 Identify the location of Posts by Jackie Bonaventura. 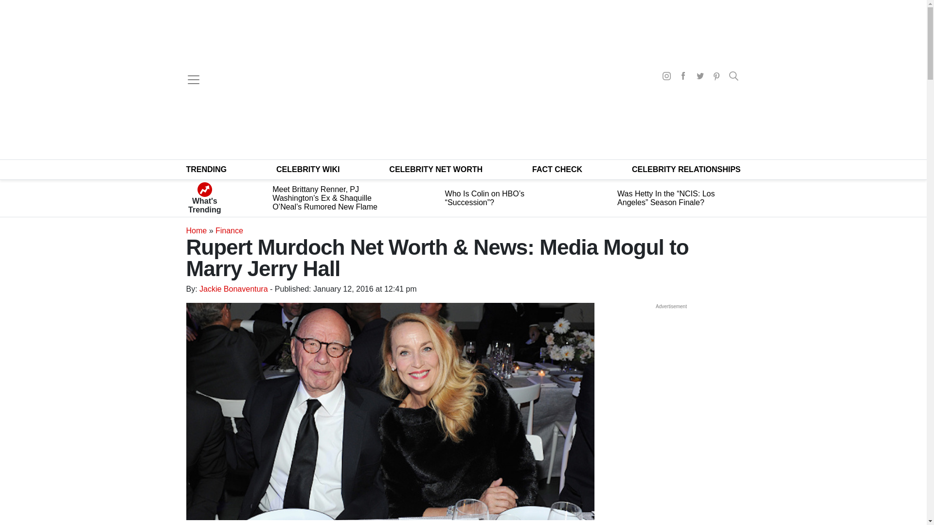
(233, 289).